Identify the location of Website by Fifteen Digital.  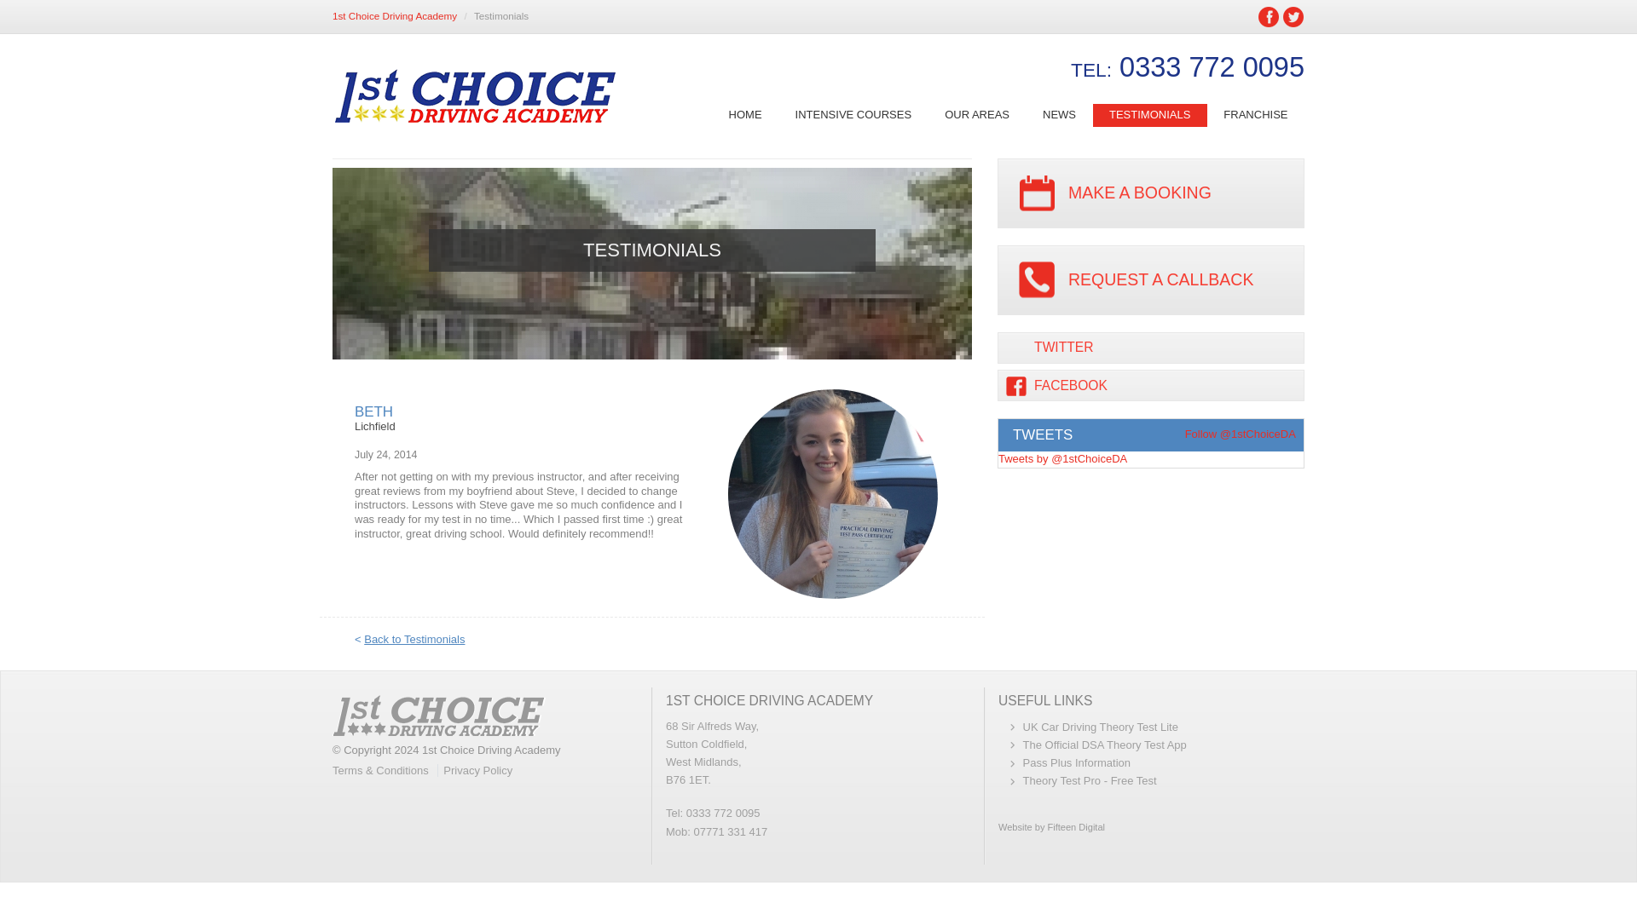
(1151, 828).